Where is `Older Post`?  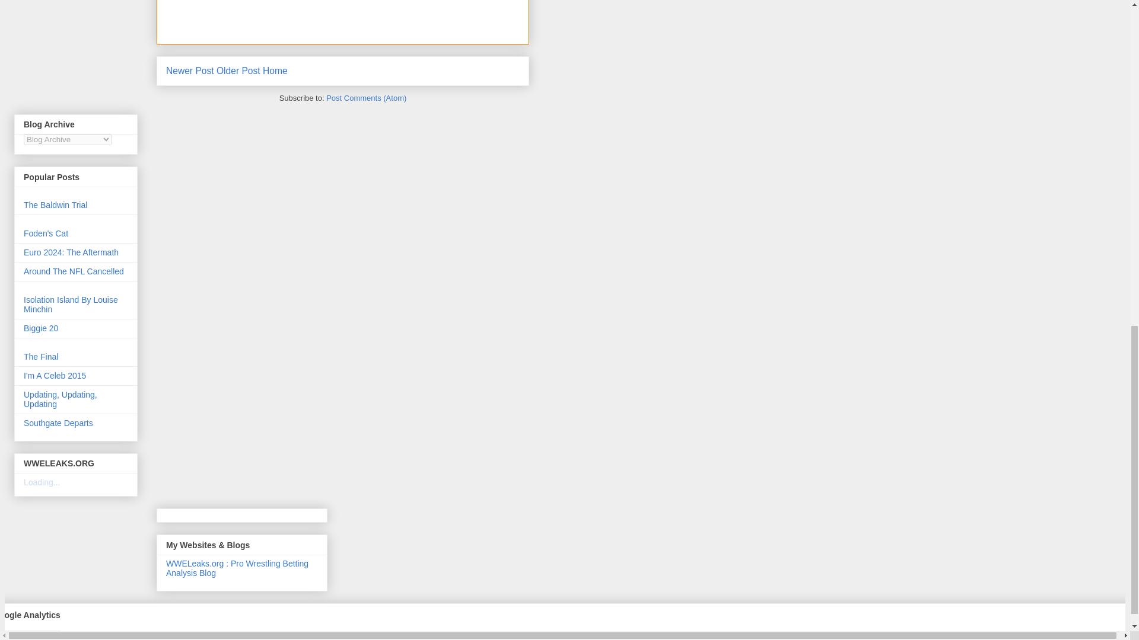
Older Post is located at coordinates (238, 71).